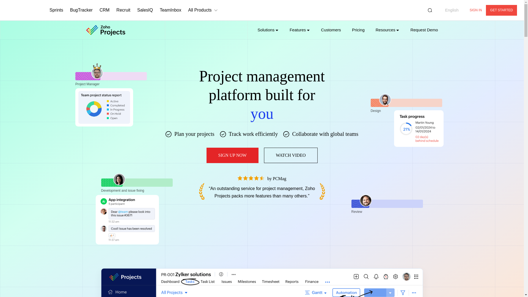 The image size is (528, 297). What do you see at coordinates (123, 10) in the screenshot?
I see `Recruit` at bounding box center [123, 10].